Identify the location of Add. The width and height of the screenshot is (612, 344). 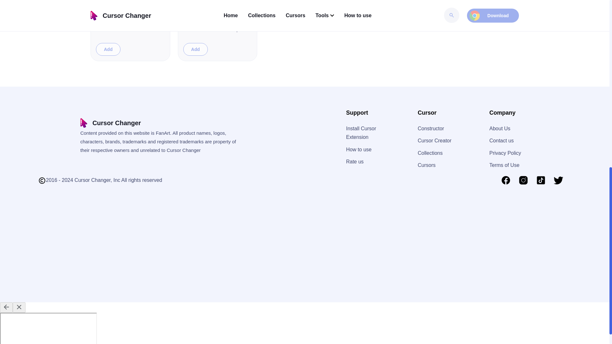
(108, 49).